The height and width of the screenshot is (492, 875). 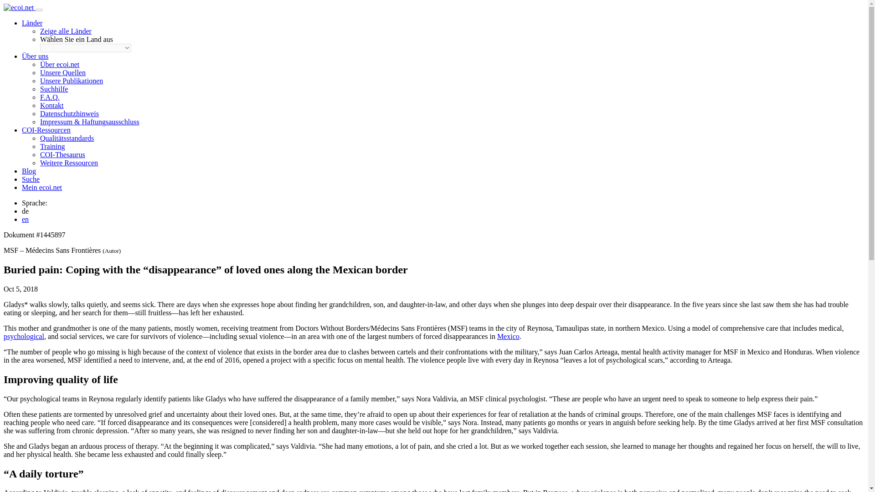 What do you see at coordinates (42, 187) in the screenshot?
I see `Mein ecoi.net` at bounding box center [42, 187].